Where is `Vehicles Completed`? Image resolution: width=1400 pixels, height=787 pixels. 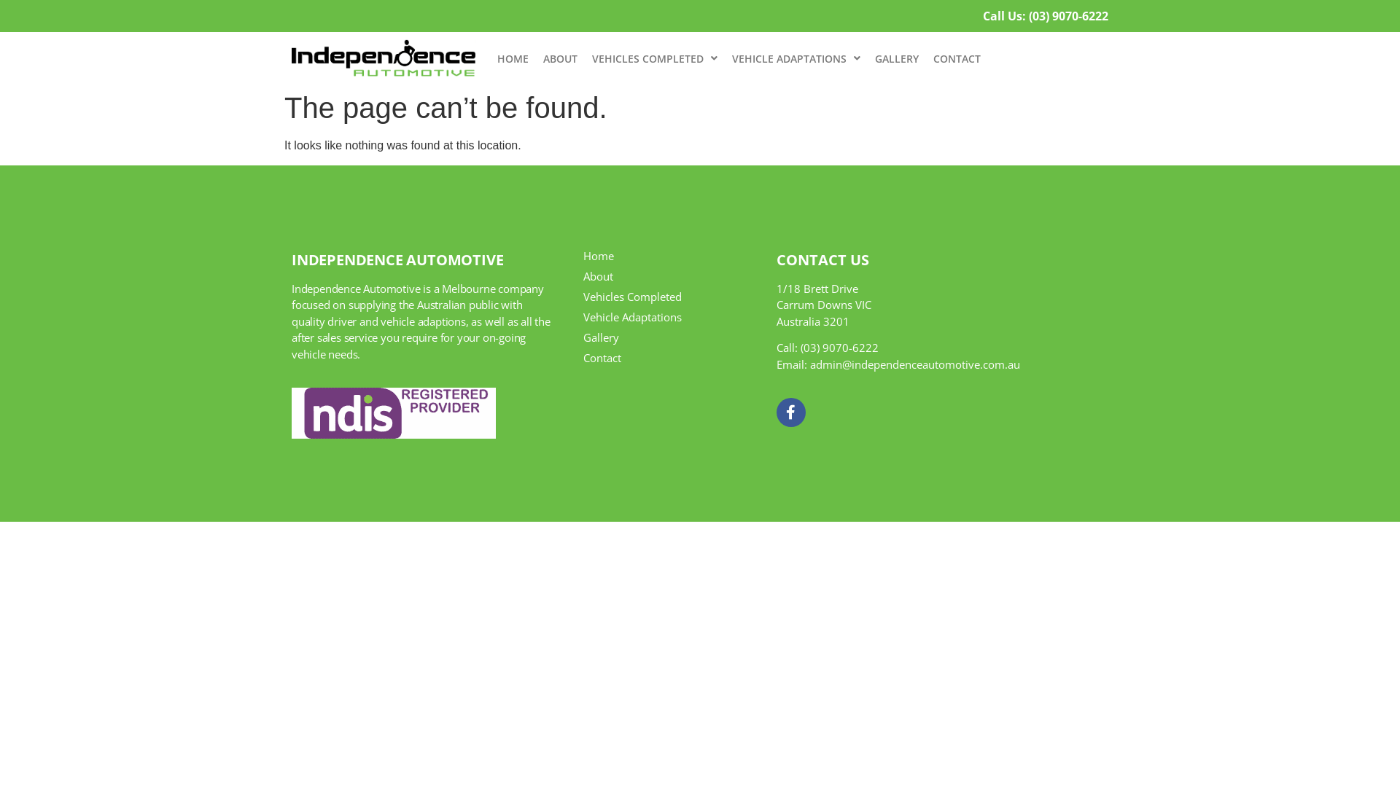 Vehicles Completed is located at coordinates (665, 297).